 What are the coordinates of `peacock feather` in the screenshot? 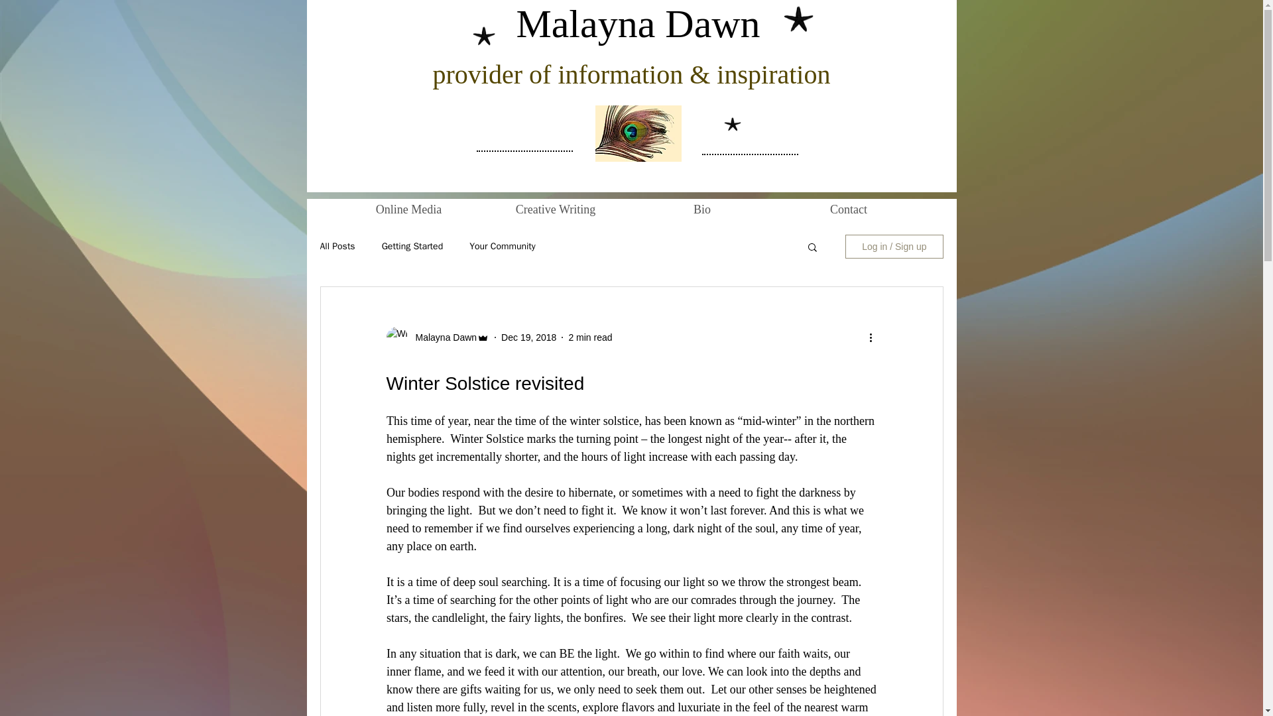 It's located at (638, 133).